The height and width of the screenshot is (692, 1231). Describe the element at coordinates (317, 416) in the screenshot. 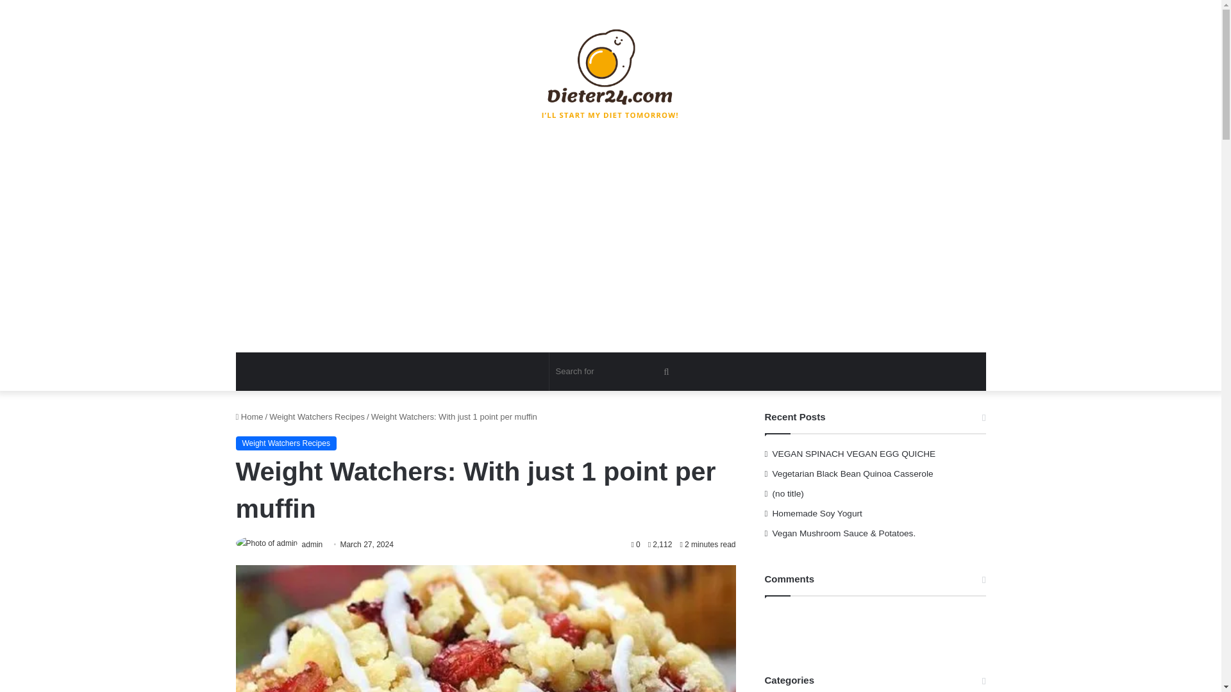

I see `Weight Watchers Recipes` at that location.